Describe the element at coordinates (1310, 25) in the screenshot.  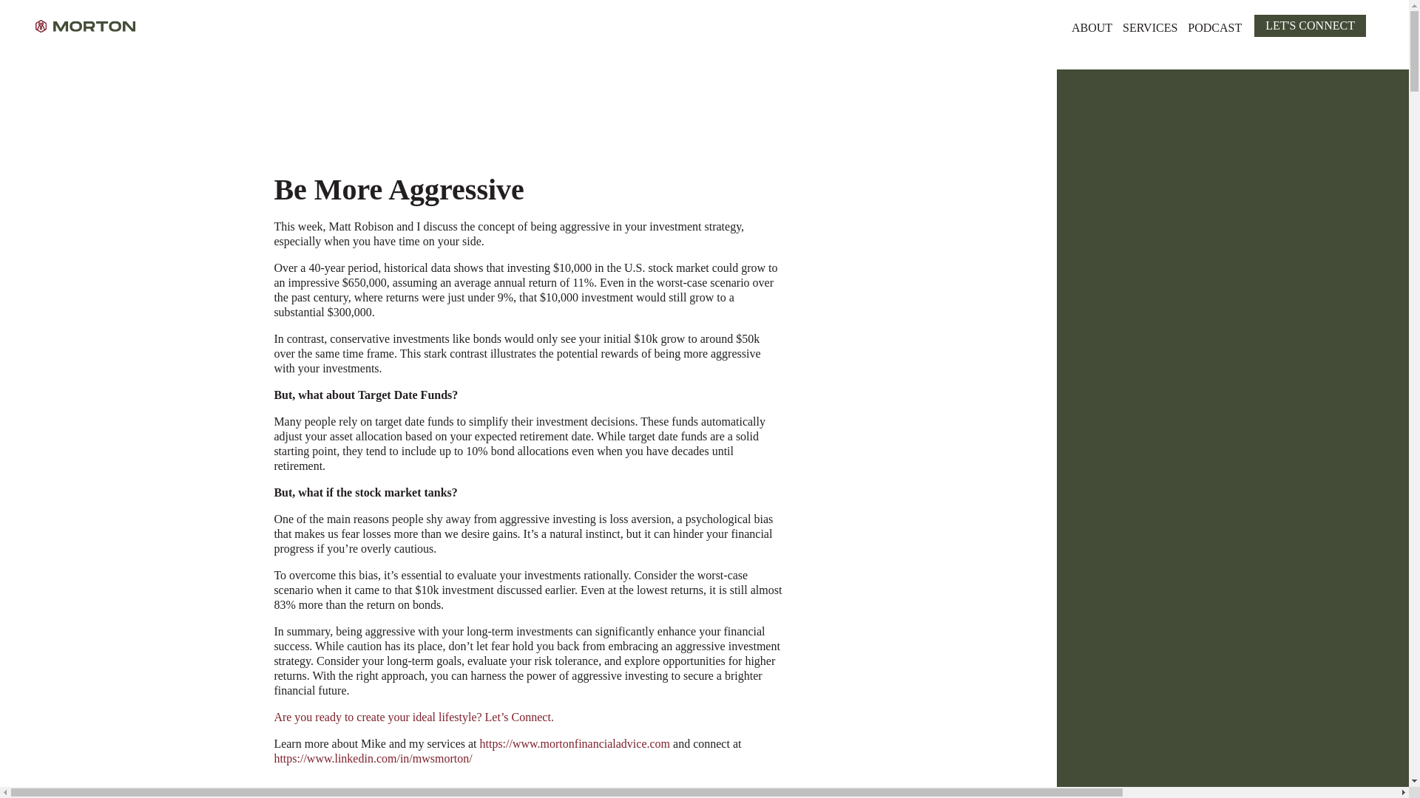
I see `LET'S CONNECT` at that location.